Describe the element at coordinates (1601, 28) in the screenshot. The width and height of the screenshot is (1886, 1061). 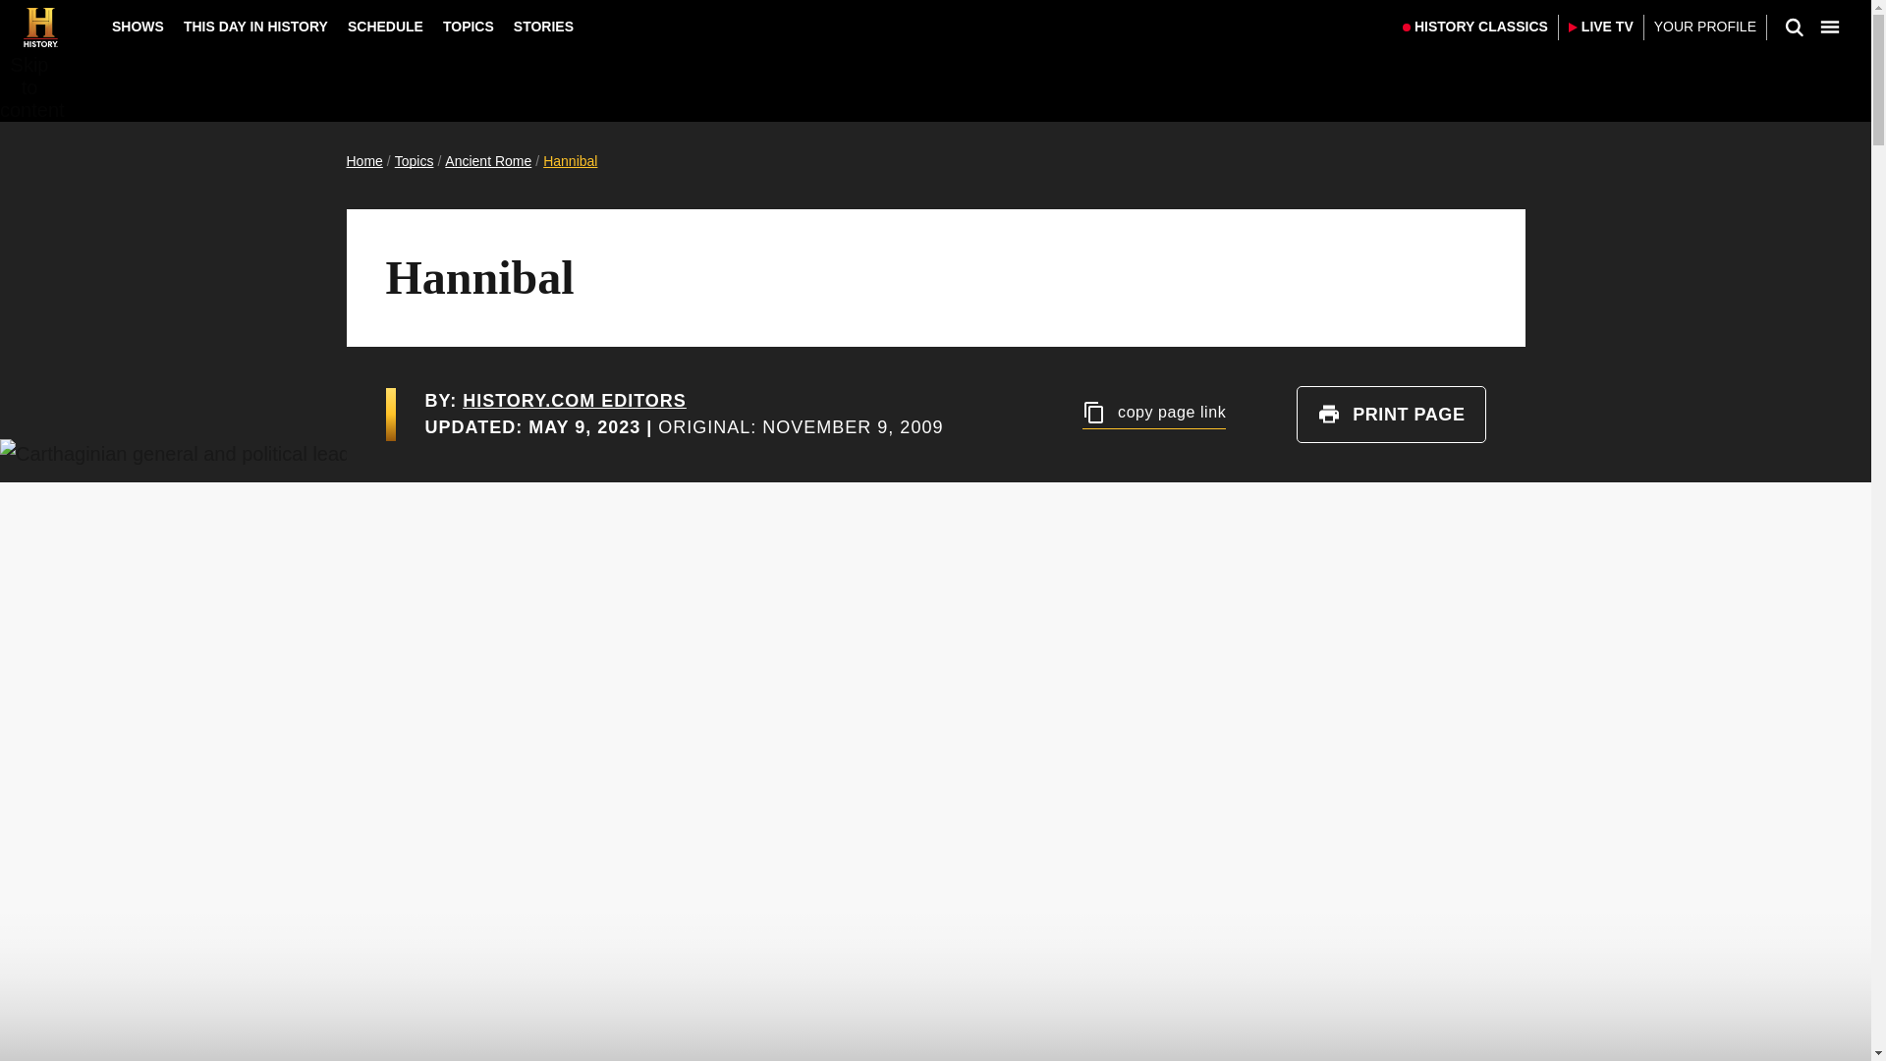
I see `LIVE TV` at that location.